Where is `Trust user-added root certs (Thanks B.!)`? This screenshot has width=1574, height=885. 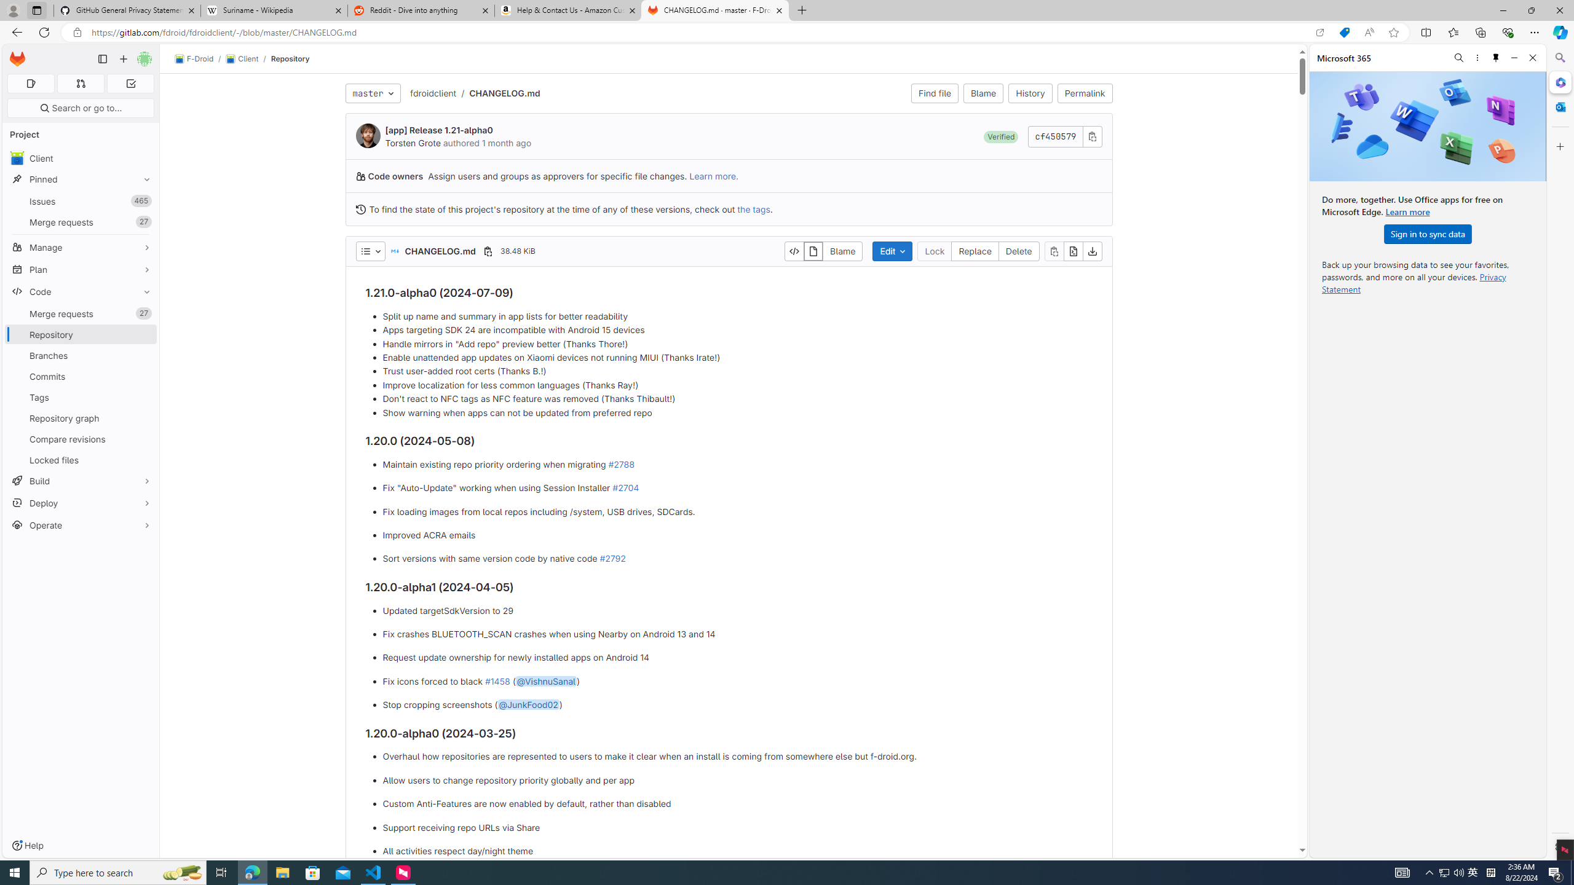 Trust user-added root certs (Thanks B.!) is located at coordinates (737, 371).